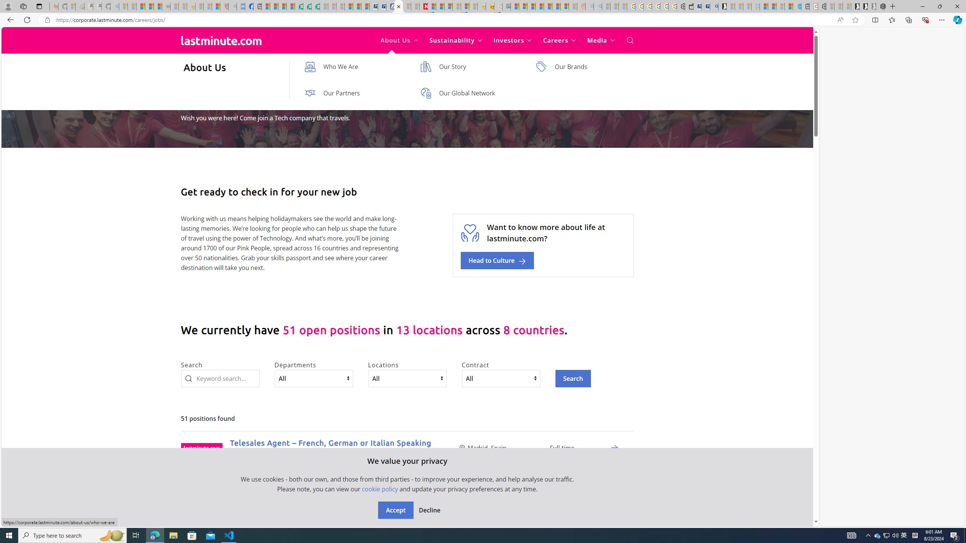  Describe the element at coordinates (780, 6) in the screenshot. I see `Microsoft Start - Sleeping` at that location.